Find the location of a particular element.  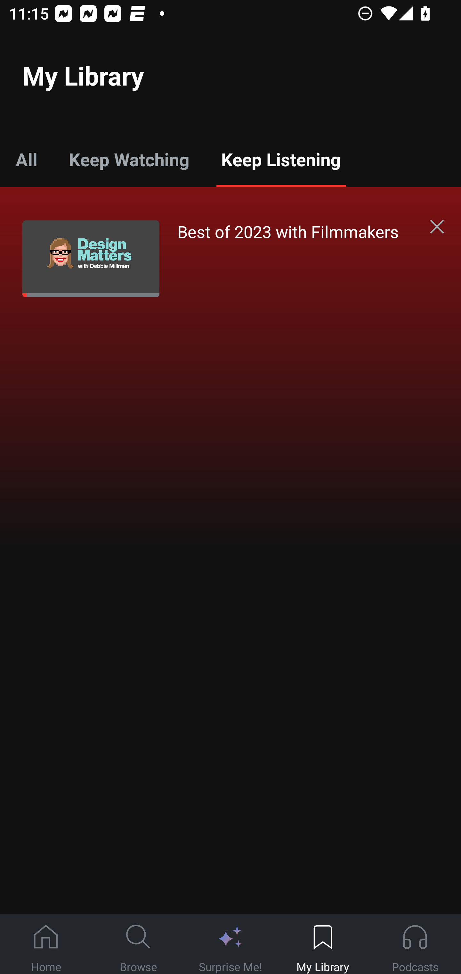

Surprise Me! is located at coordinates (230, 944).